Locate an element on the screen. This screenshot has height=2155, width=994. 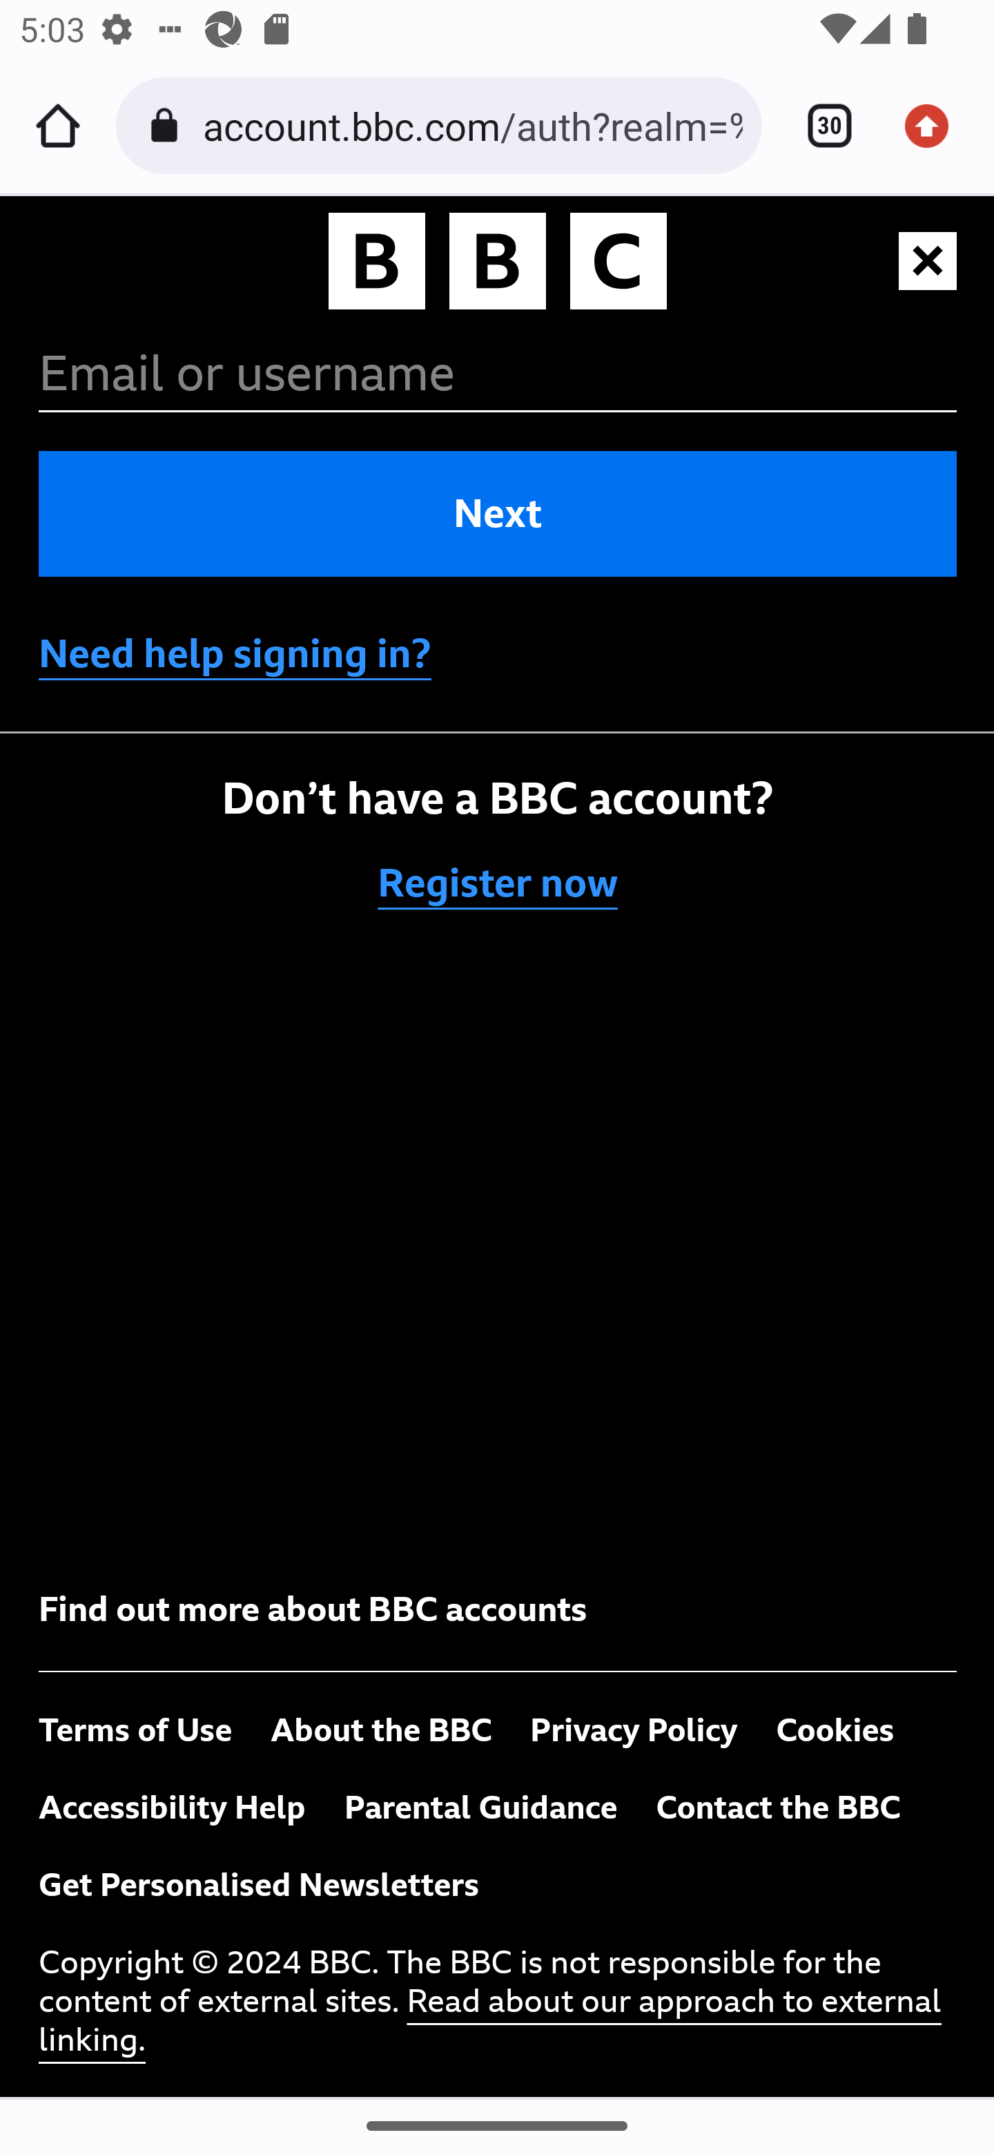
Go to the BBC Homepage is located at coordinates (498, 265).